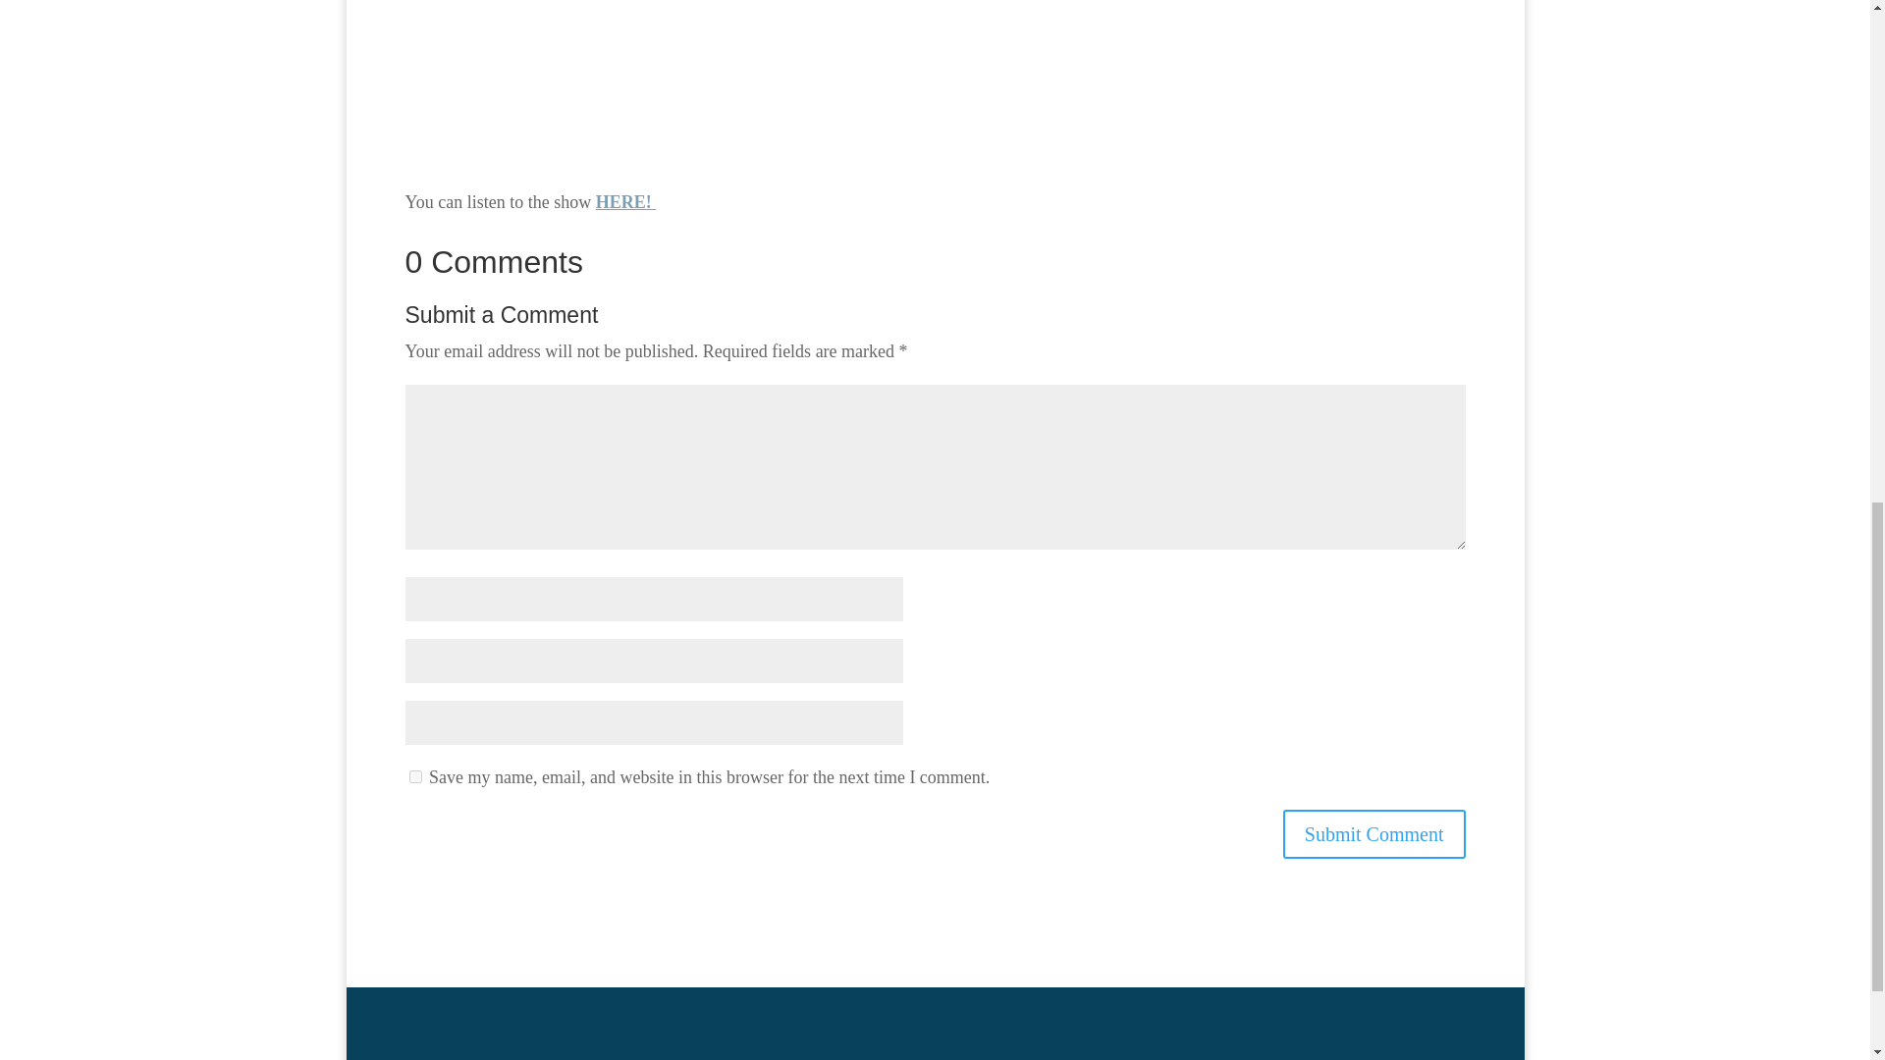  What do you see at coordinates (414, 777) in the screenshot?
I see `yes` at bounding box center [414, 777].